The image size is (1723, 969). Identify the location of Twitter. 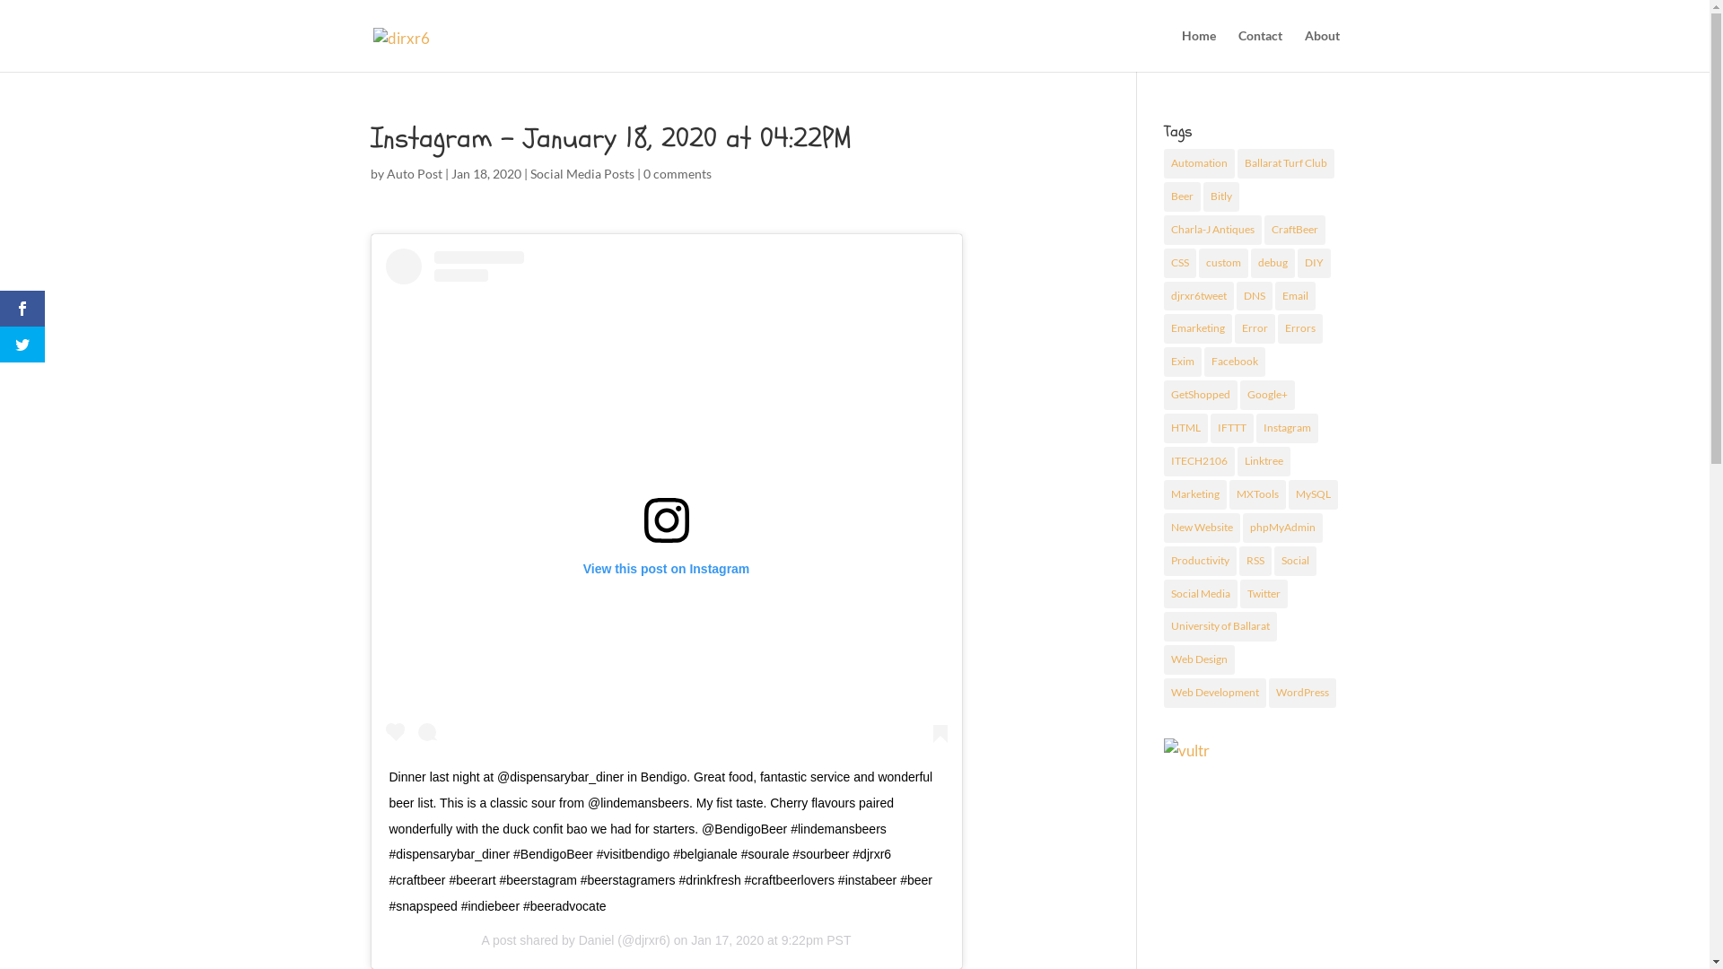
(1264, 594).